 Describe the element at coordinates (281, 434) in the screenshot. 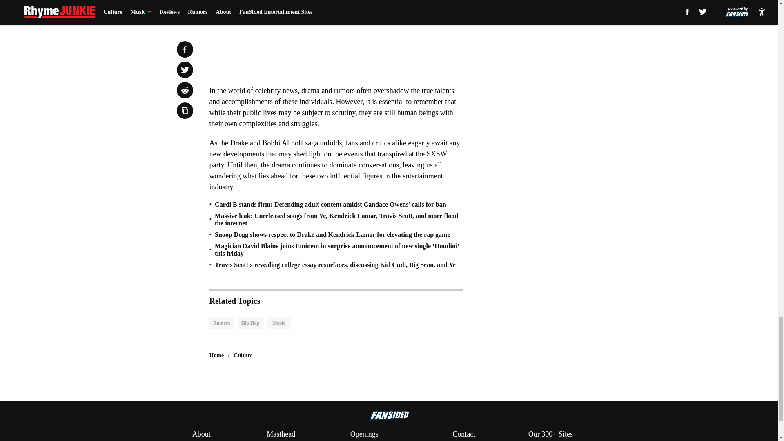

I see `Masthead` at that location.